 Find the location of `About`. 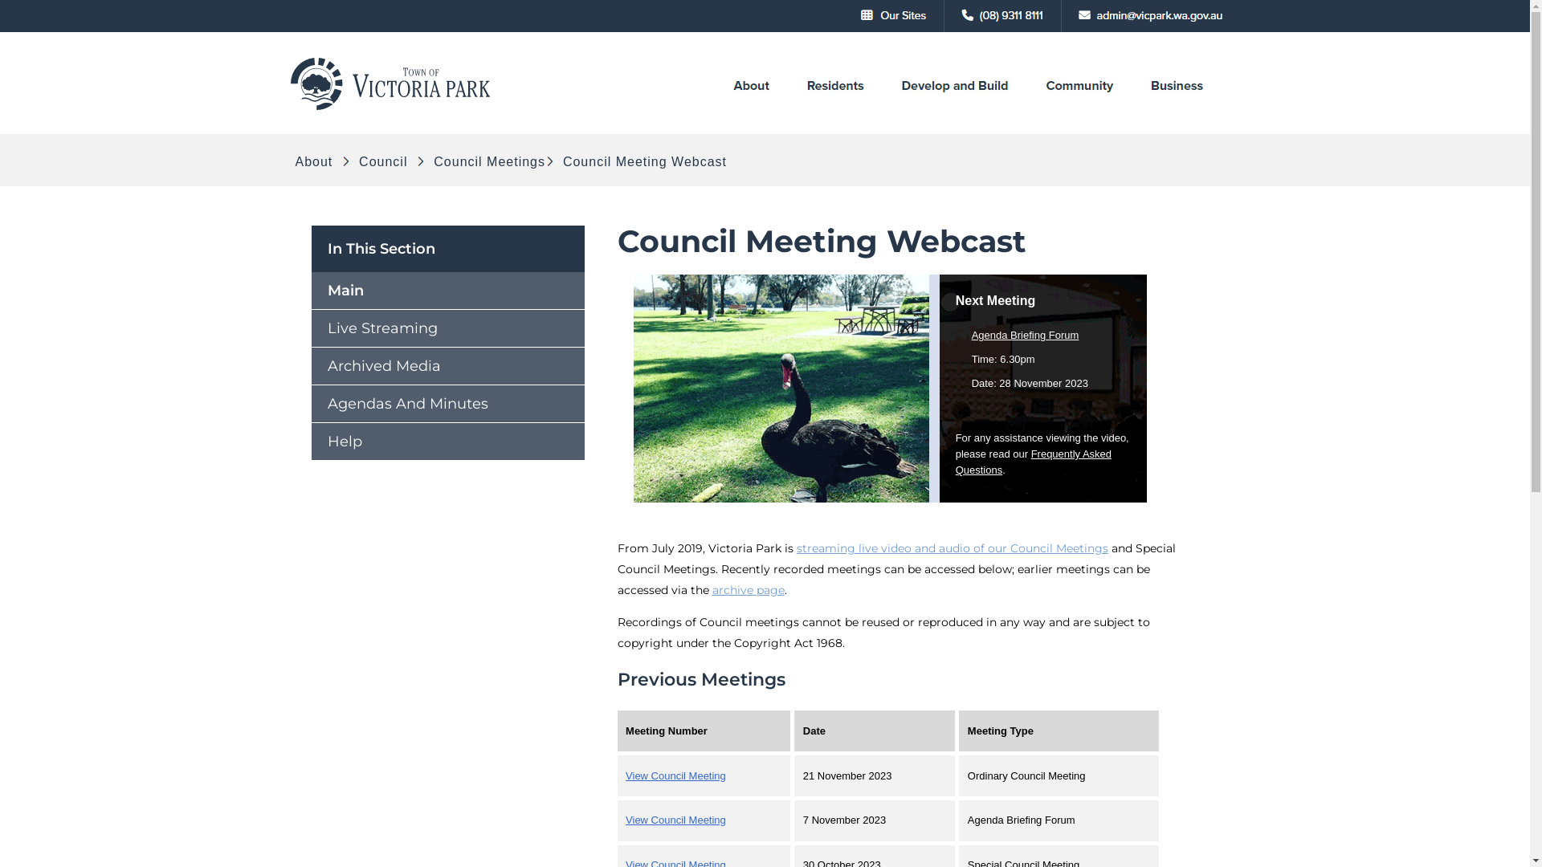

About is located at coordinates (752, 109).